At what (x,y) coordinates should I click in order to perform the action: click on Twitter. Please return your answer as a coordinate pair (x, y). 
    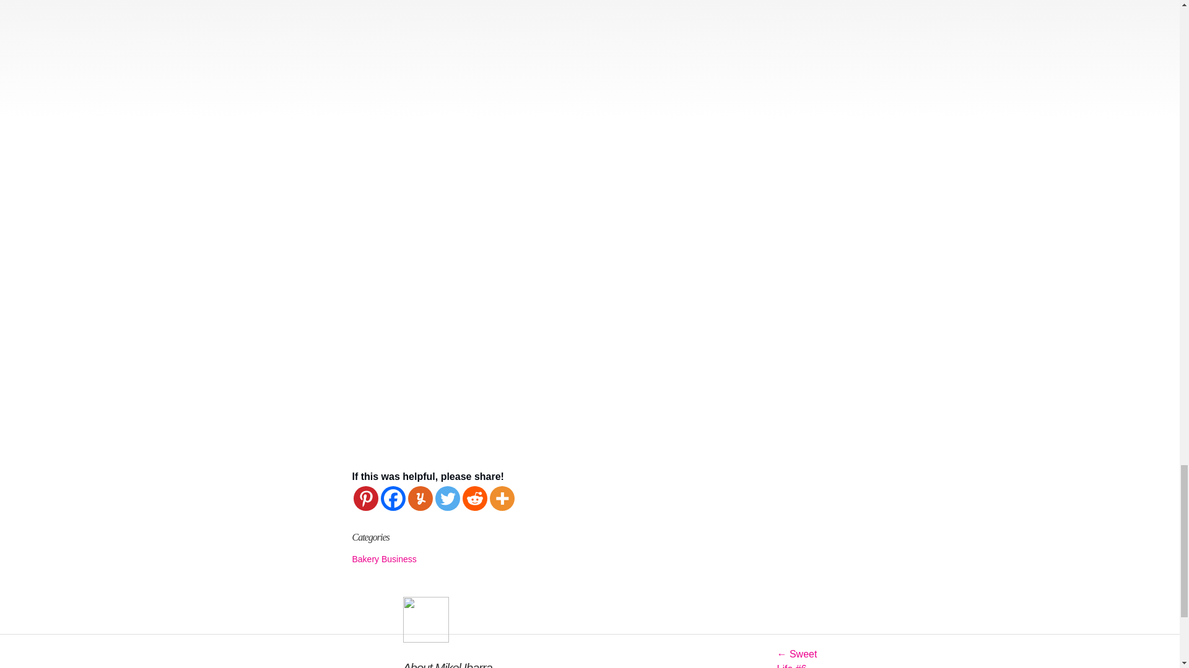
    Looking at the image, I should click on (447, 499).